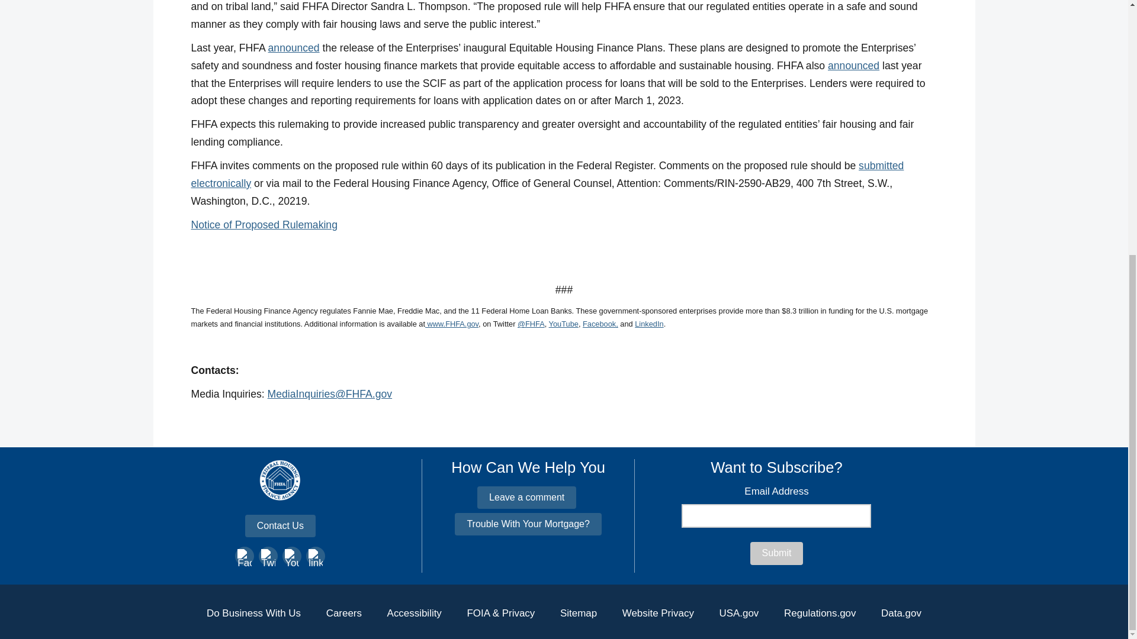  I want to click on General Questions and Comments Form, so click(527, 497).